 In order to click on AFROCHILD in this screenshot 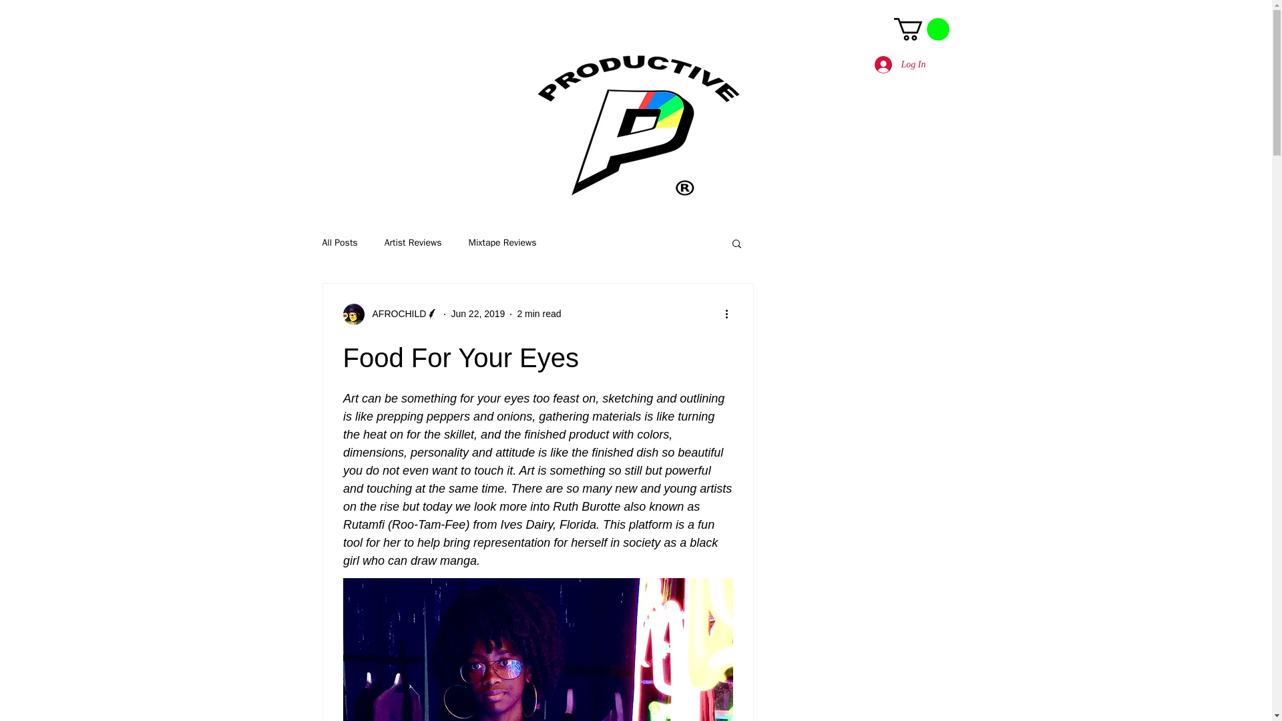, I will do `click(395, 314)`.